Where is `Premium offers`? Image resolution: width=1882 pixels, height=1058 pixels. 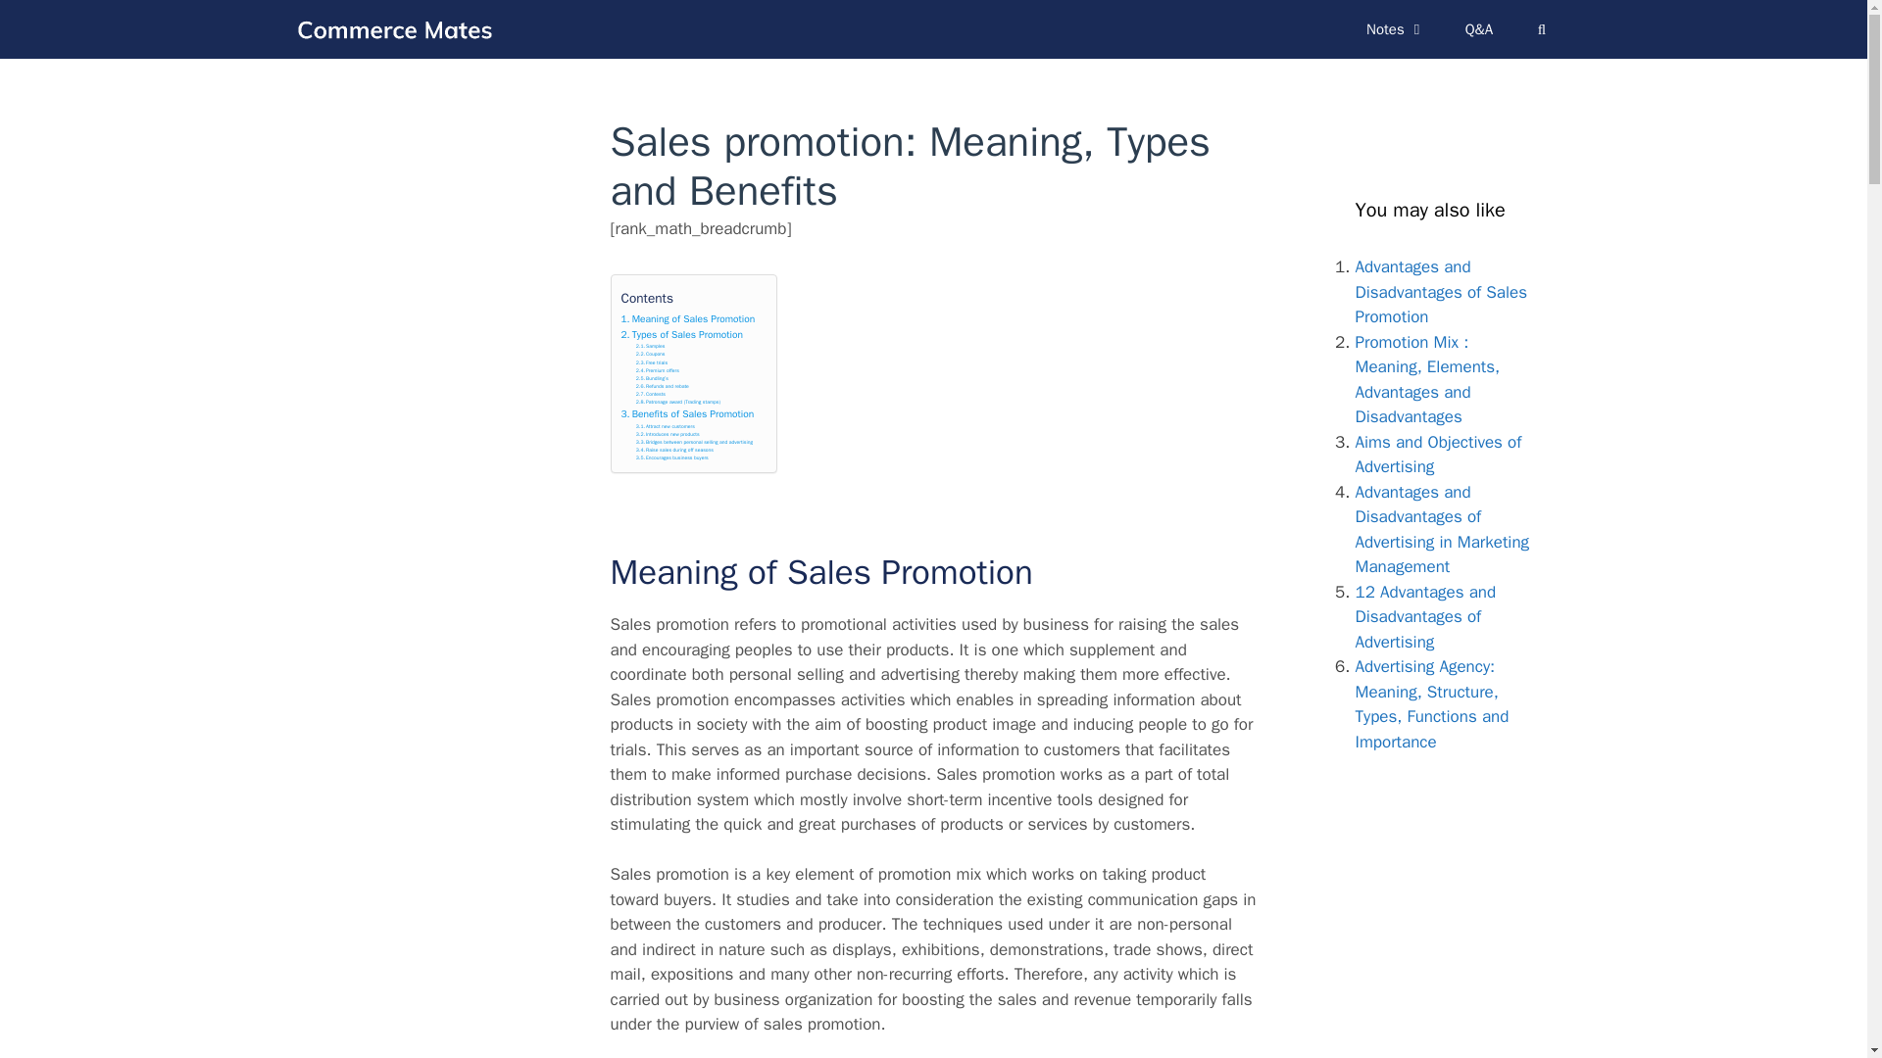
Premium offers is located at coordinates (657, 370).